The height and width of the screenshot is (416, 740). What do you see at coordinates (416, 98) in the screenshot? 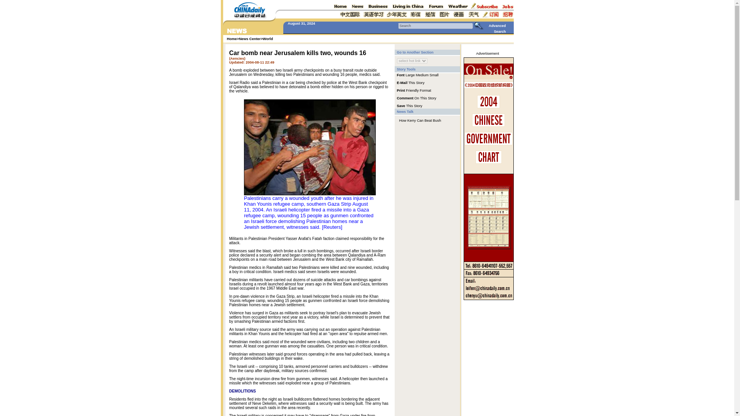
I see `Comment On This Story` at bounding box center [416, 98].